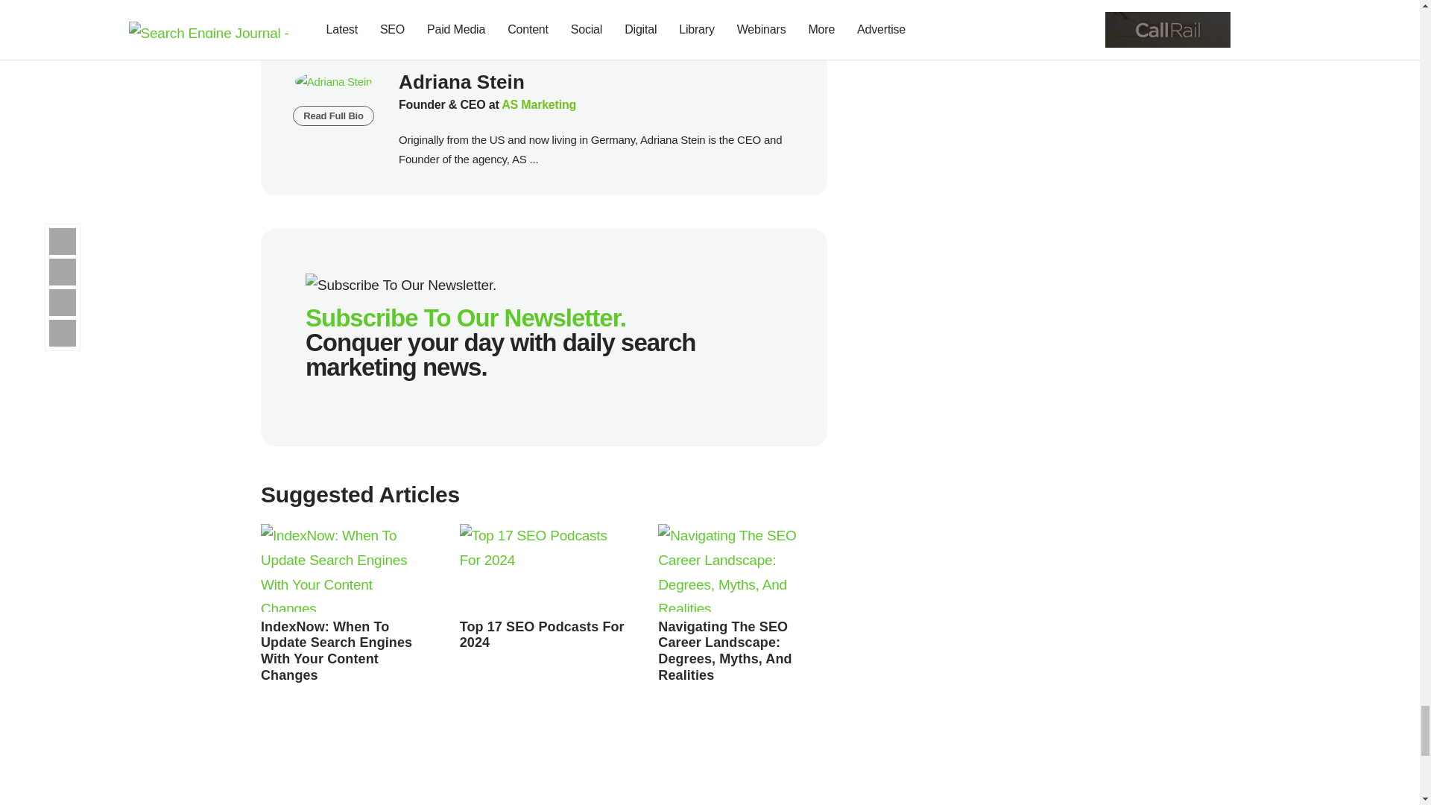  Describe the element at coordinates (742, 568) in the screenshot. I see `Read the Article` at that location.